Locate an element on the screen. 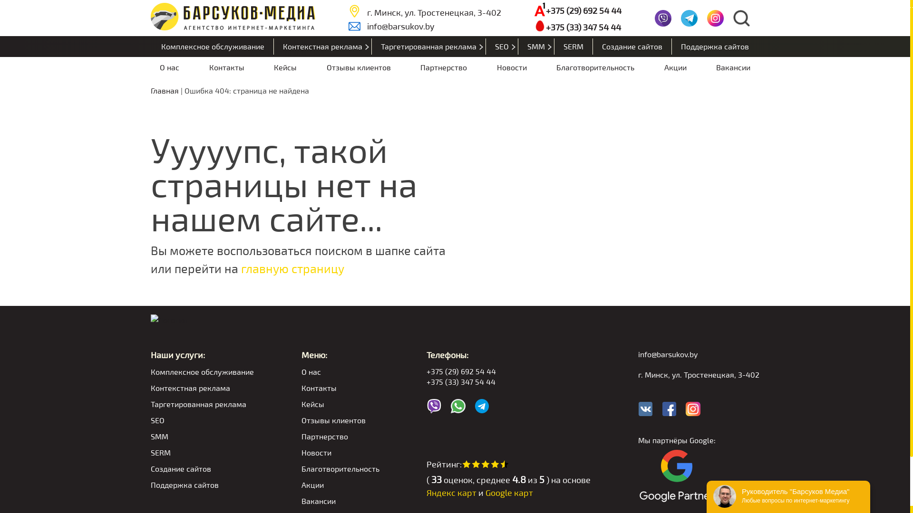 This screenshot has height=513, width=913. info@barsukov.by is located at coordinates (425, 26).